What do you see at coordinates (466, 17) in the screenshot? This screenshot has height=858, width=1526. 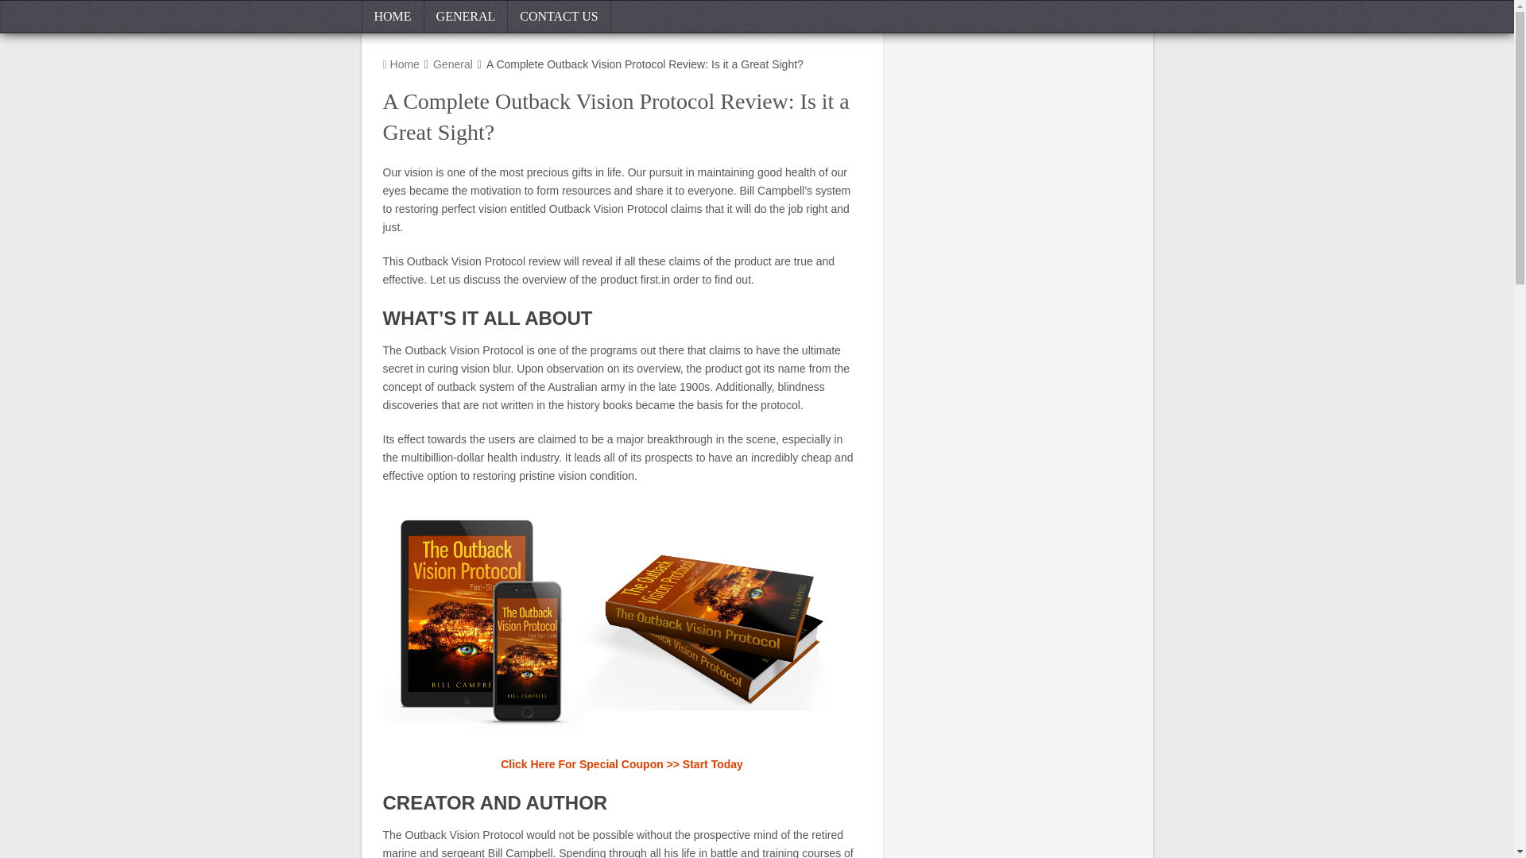 I see `GENERAL` at bounding box center [466, 17].